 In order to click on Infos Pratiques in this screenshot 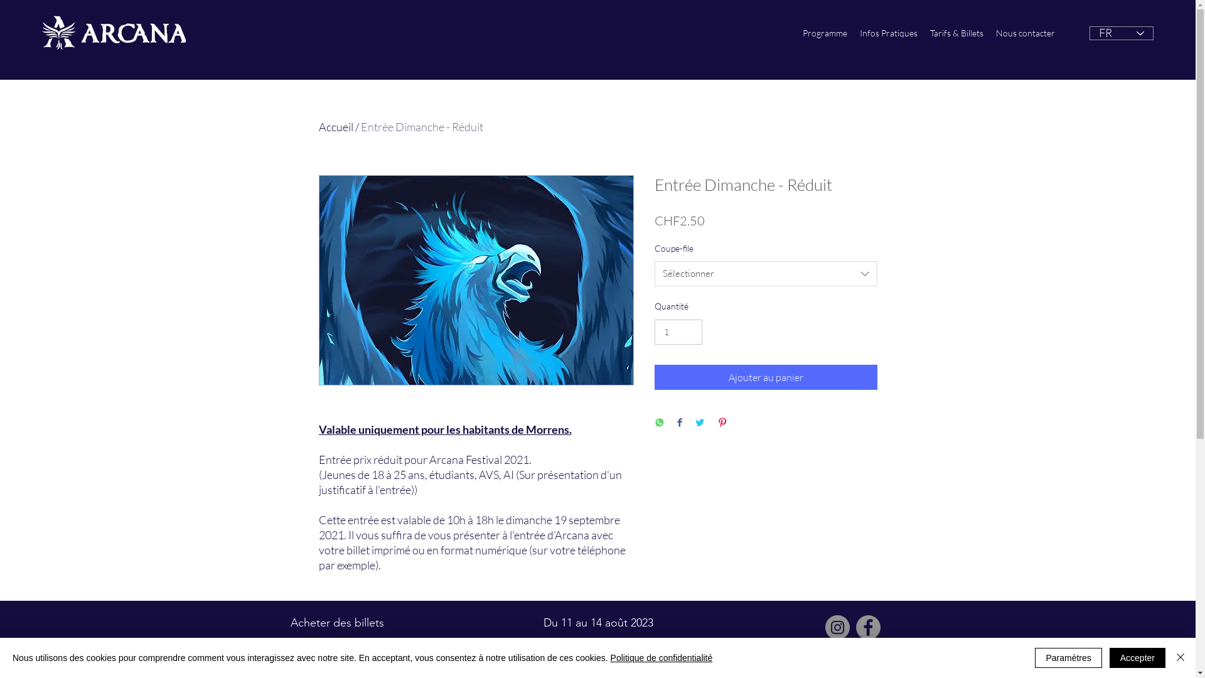, I will do `click(889, 33)`.